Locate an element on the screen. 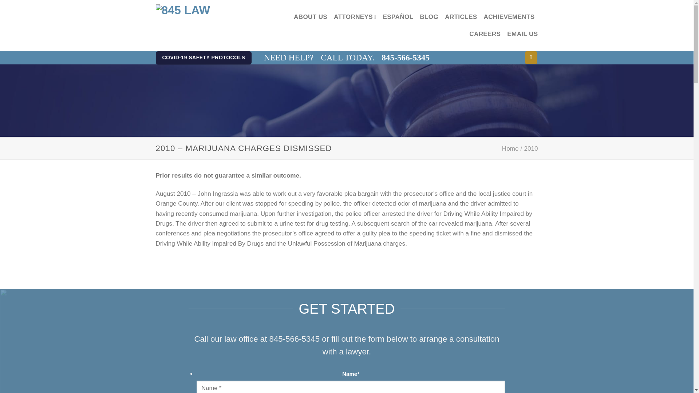 The image size is (699, 393). 845-566-5345 is located at coordinates (295, 339).